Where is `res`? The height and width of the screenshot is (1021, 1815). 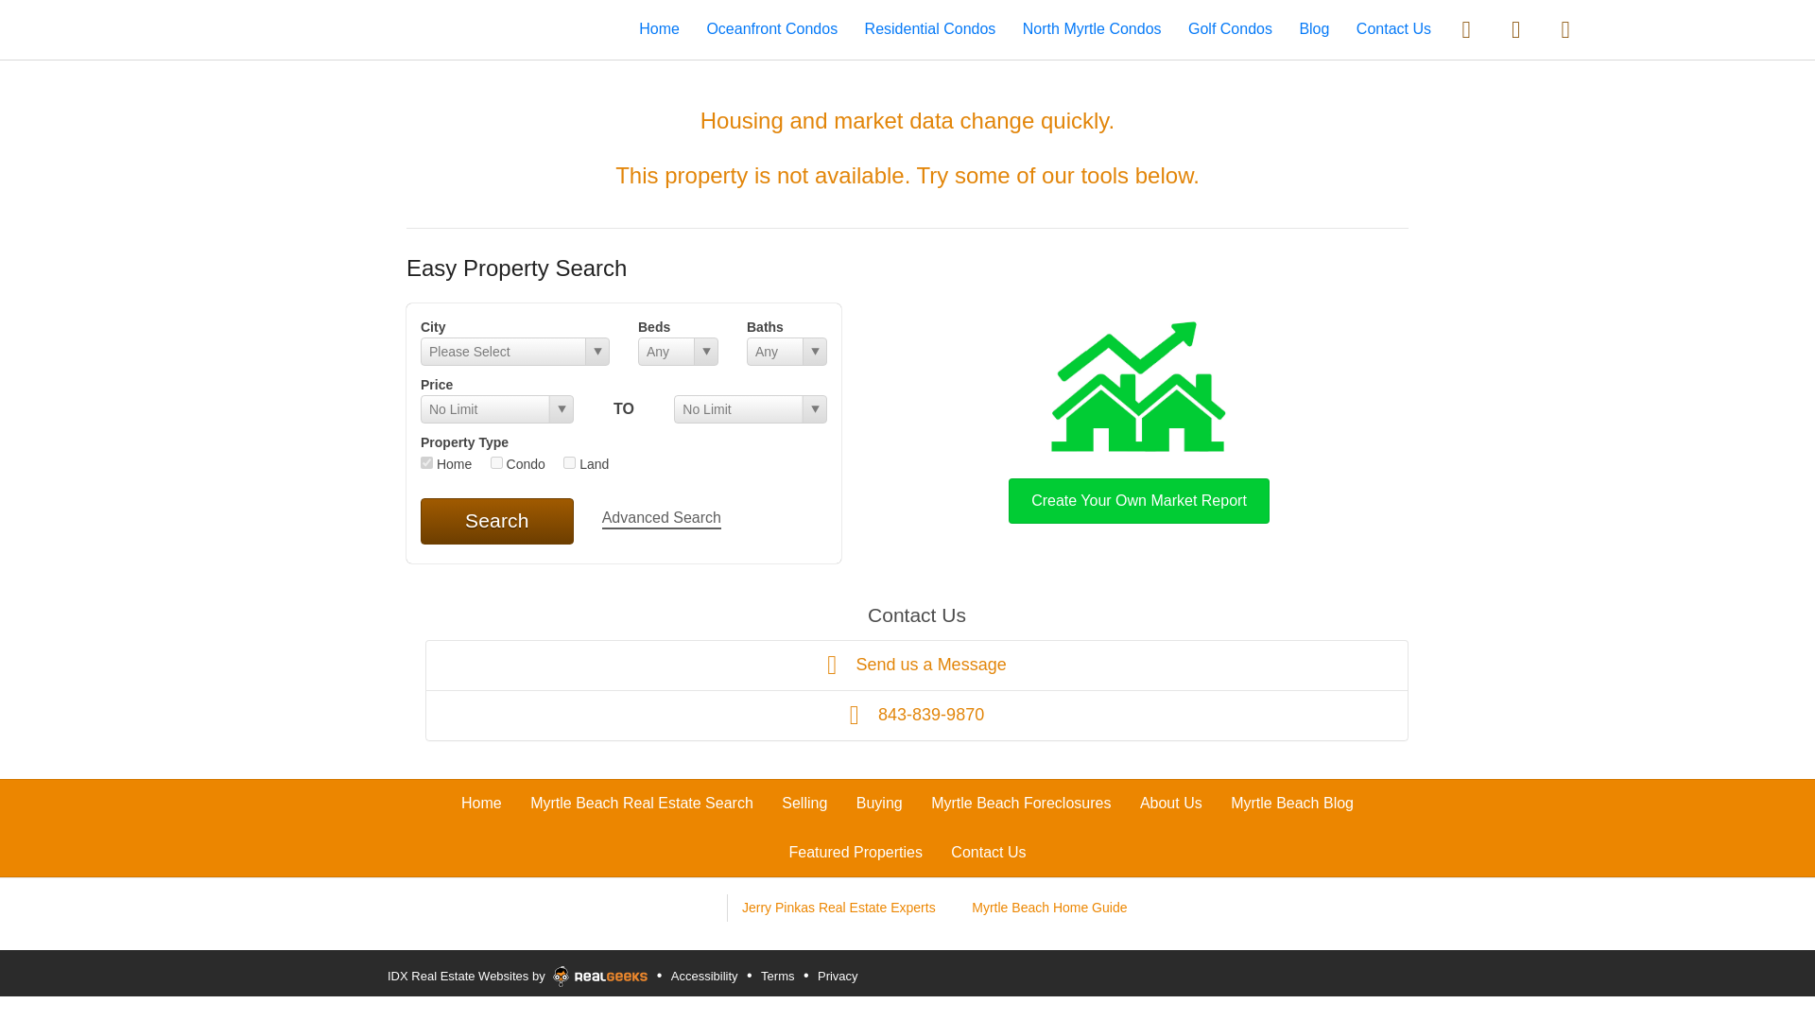 res is located at coordinates (427, 461).